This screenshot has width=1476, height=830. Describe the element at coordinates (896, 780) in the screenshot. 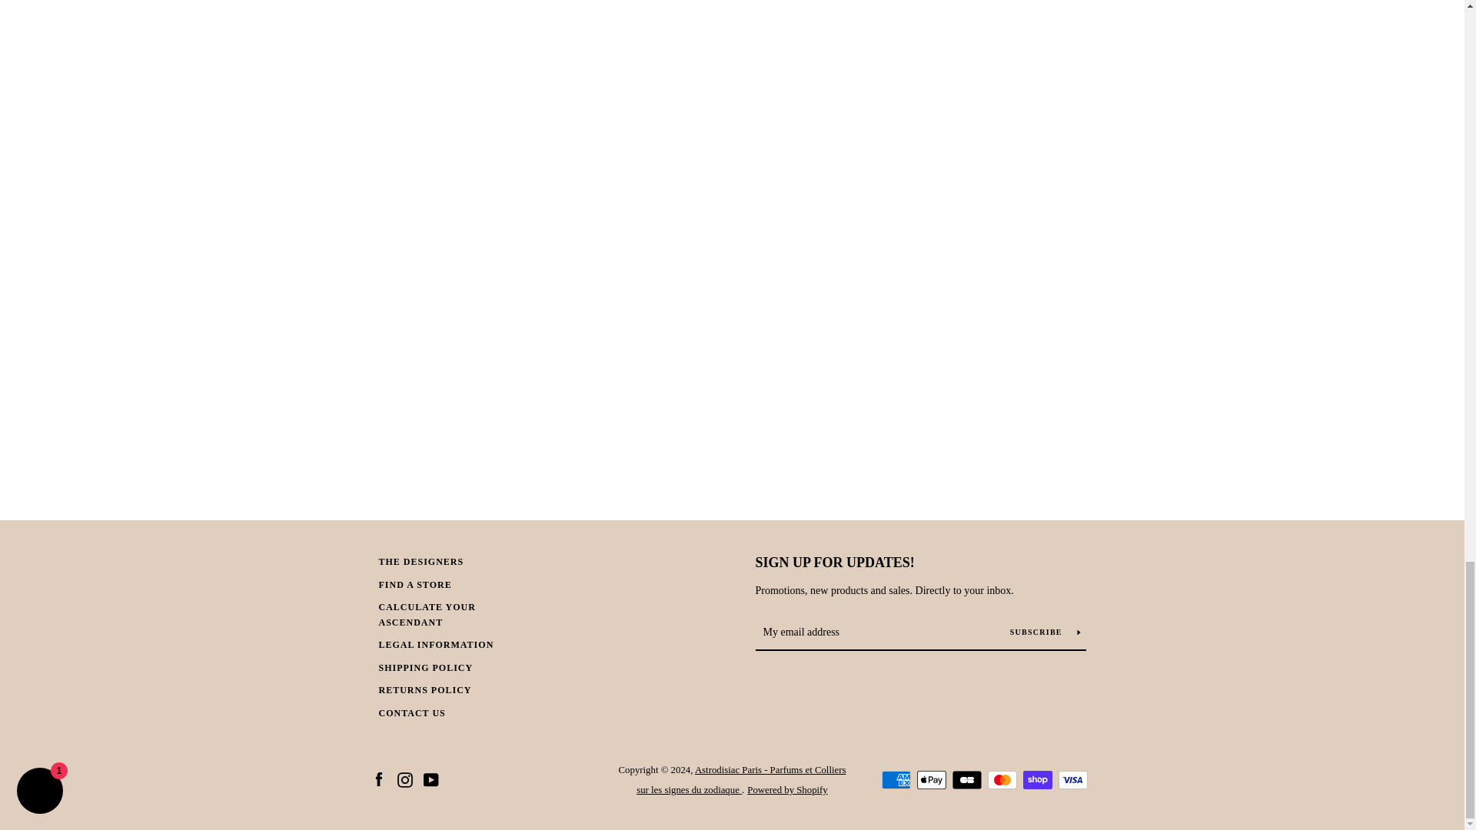

I see `American Express` at that location.